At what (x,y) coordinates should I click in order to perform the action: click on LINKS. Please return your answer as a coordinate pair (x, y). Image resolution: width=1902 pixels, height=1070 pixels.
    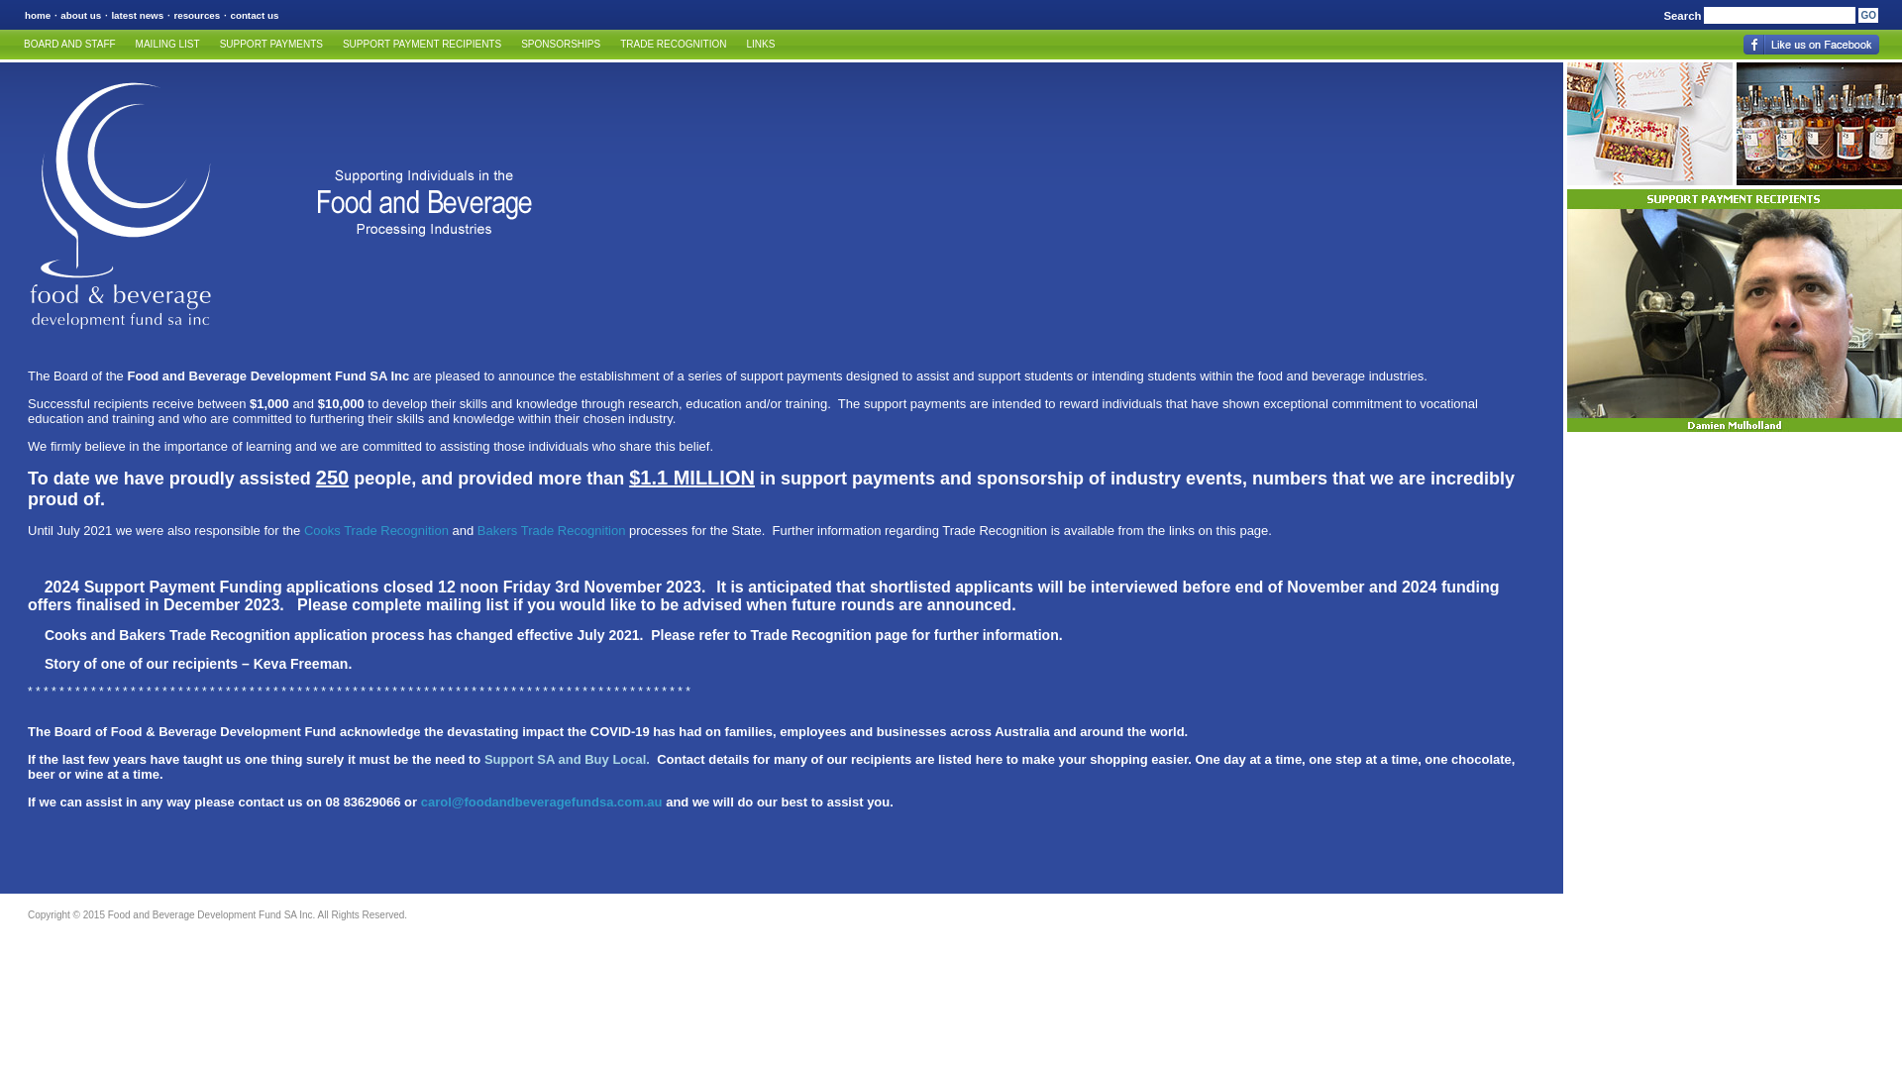
    Looking at the image, I should click on (761, 45).